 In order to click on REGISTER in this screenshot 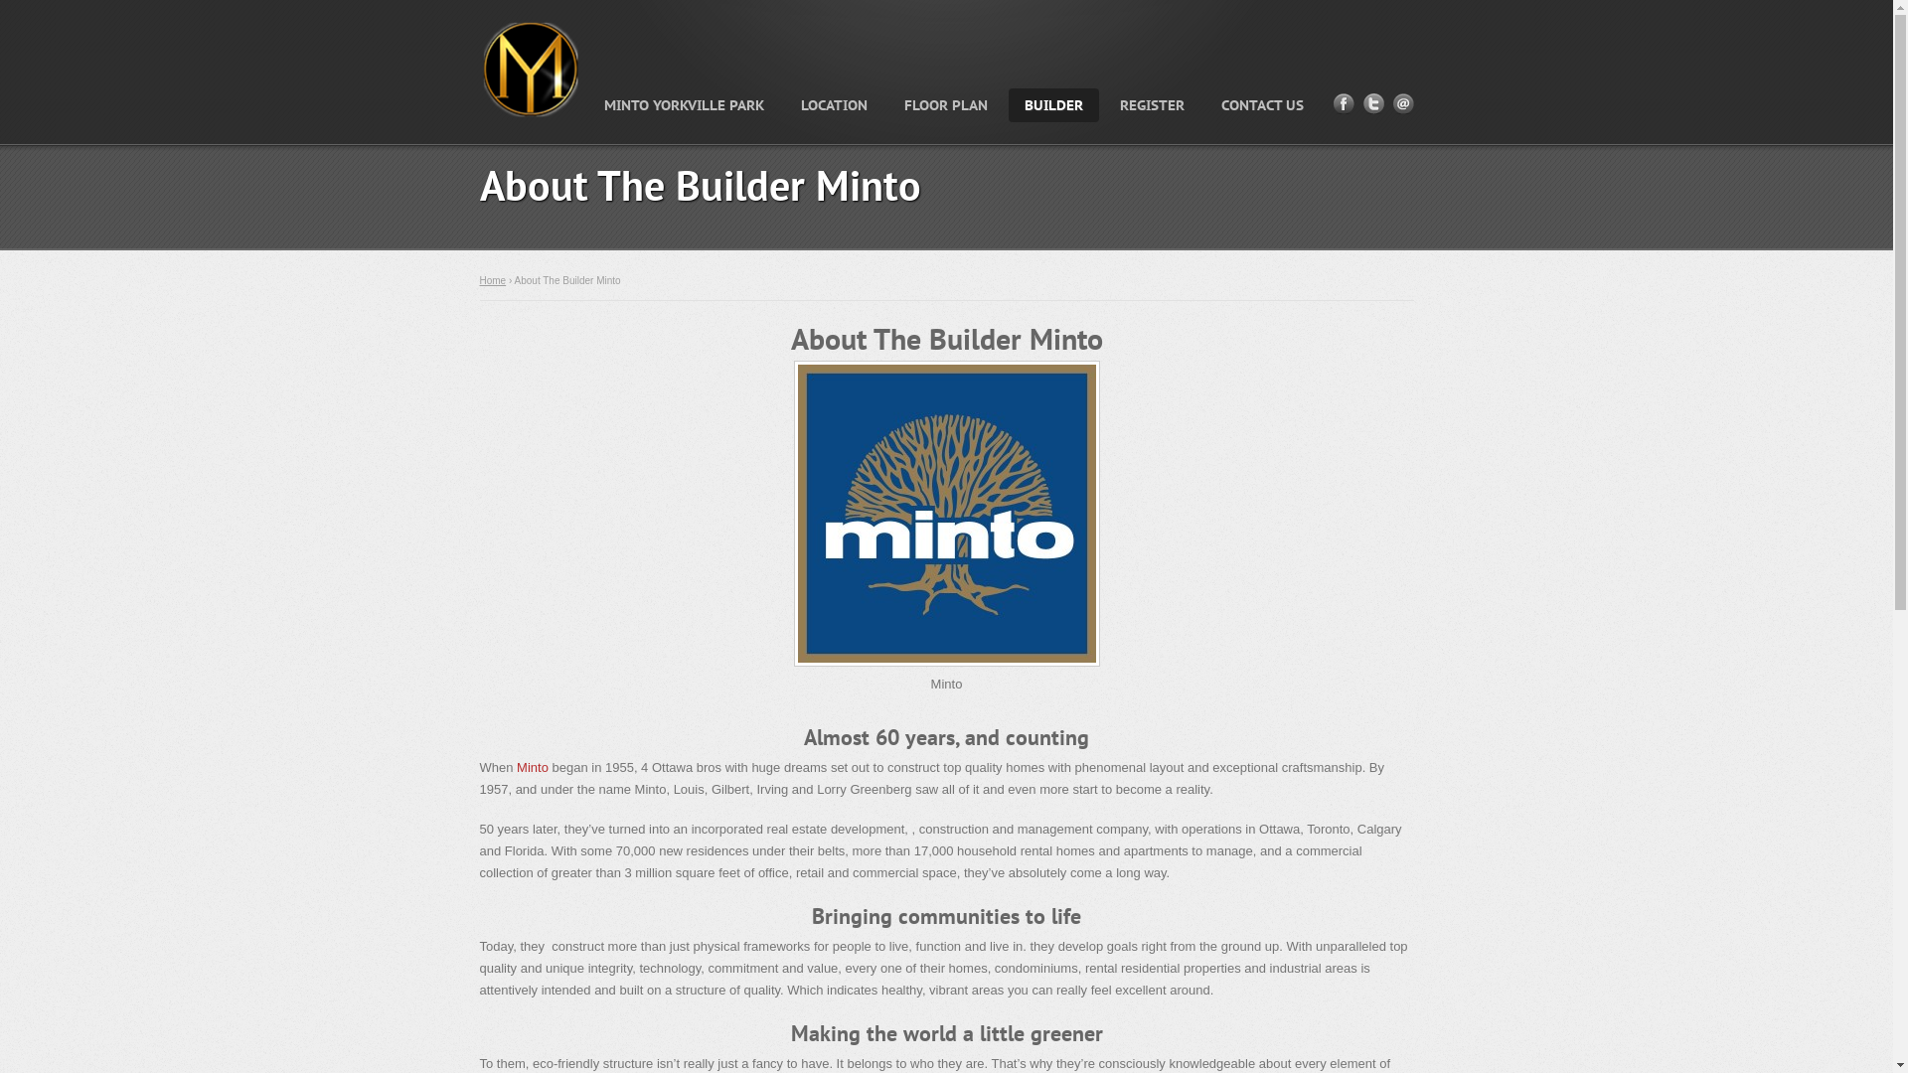, I will do `click(1151, 105)`.